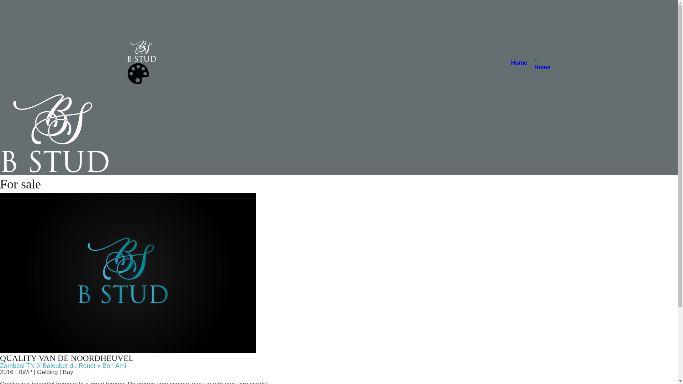 The image size is (683, 384). I want to click on Home, so click(519, 63).